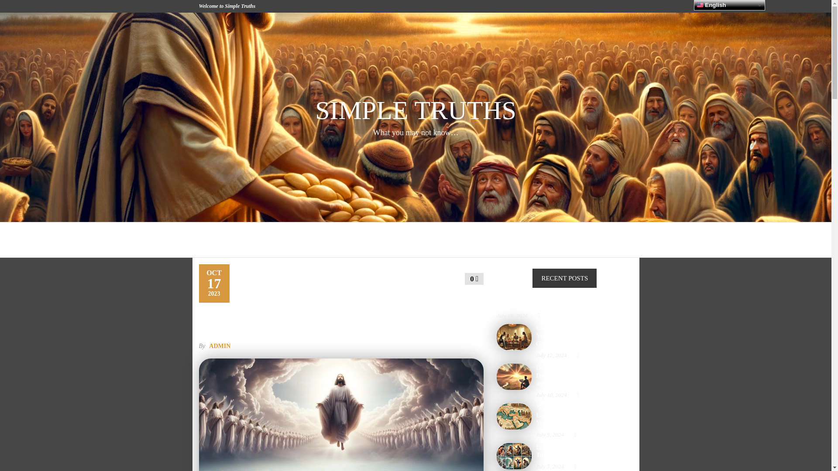 The image size is (838, 471). What do you see at coordinates (409, 239) in the screenshot?
I see `BOOKS AND LEARNING` at bounding box center [409, 239].